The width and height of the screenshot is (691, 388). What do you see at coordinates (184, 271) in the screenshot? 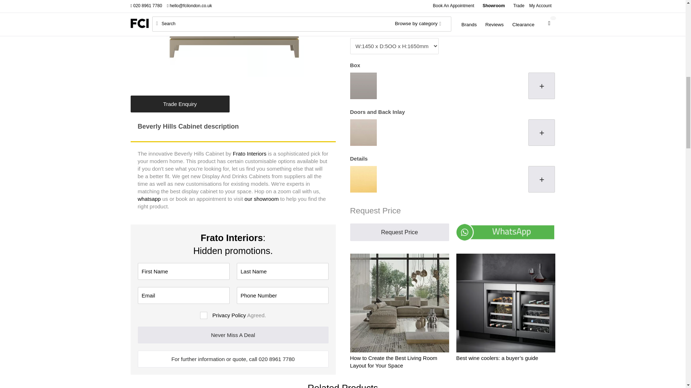
I see `2 to 255 characters` at bounding box center [184, 271].